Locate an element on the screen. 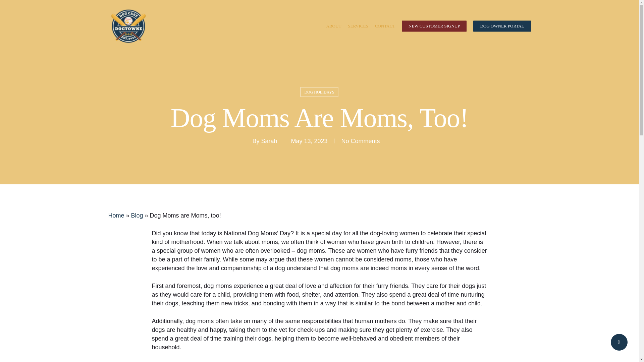 Image resolution: width=644 pixels, height=362 pixels. Sarah is located at coordinates (269, 141).